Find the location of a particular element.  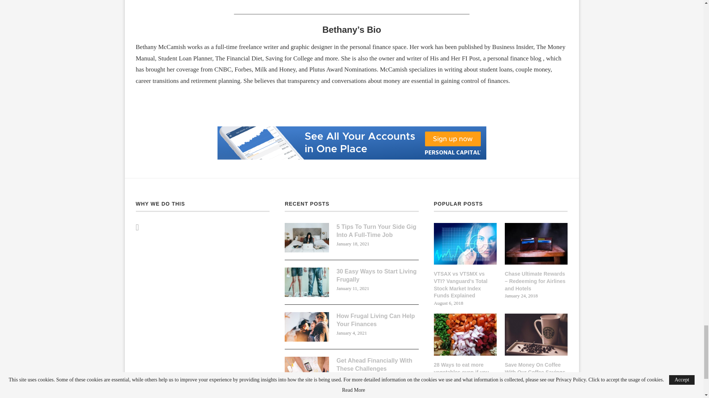

28 Ways to eat more vegetables even if you hate them is located at coordinates (465, 372).